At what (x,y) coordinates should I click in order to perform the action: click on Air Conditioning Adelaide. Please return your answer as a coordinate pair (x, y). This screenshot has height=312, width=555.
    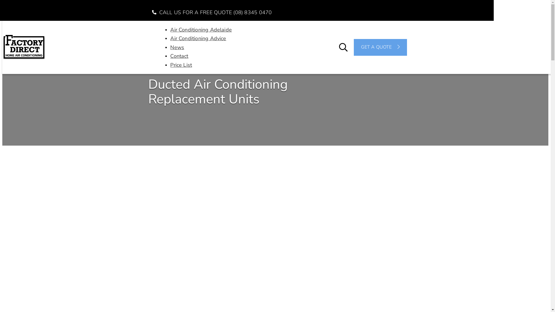
    Looking at the image, I should click on (201, 29).